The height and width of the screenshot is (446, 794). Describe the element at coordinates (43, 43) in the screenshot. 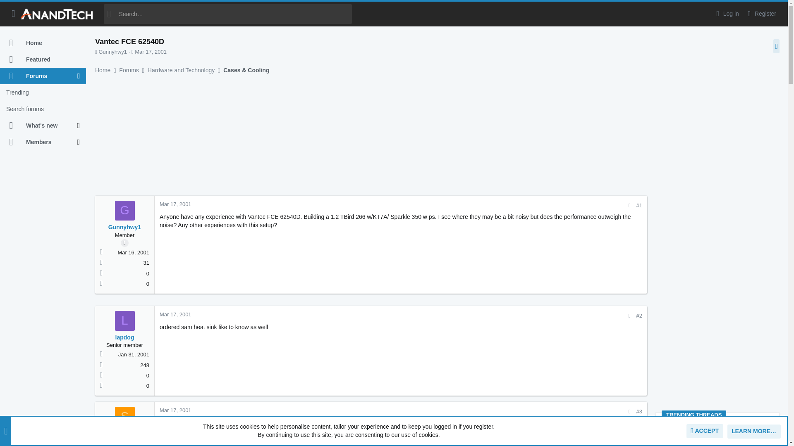

I see `Home` at that location.